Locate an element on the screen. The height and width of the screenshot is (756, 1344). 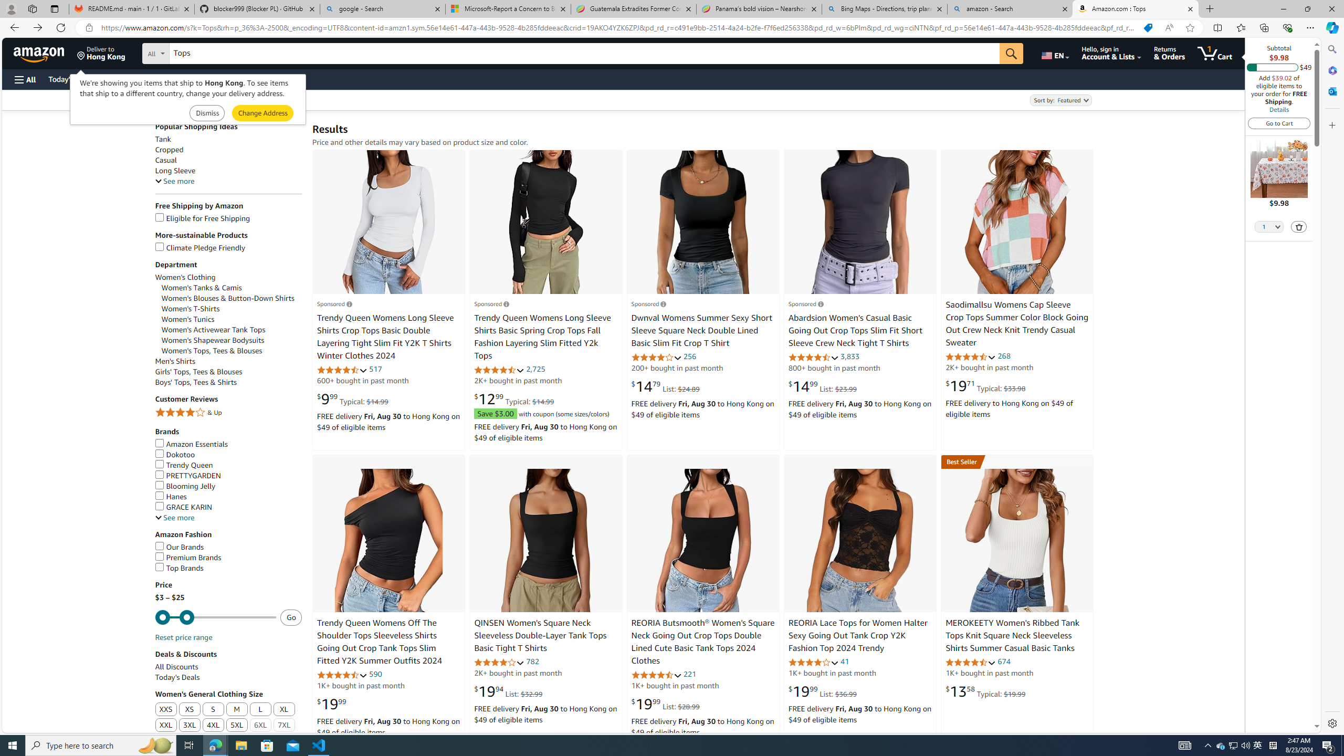
Go back to filtering menu is located at coordinates (45, 728).